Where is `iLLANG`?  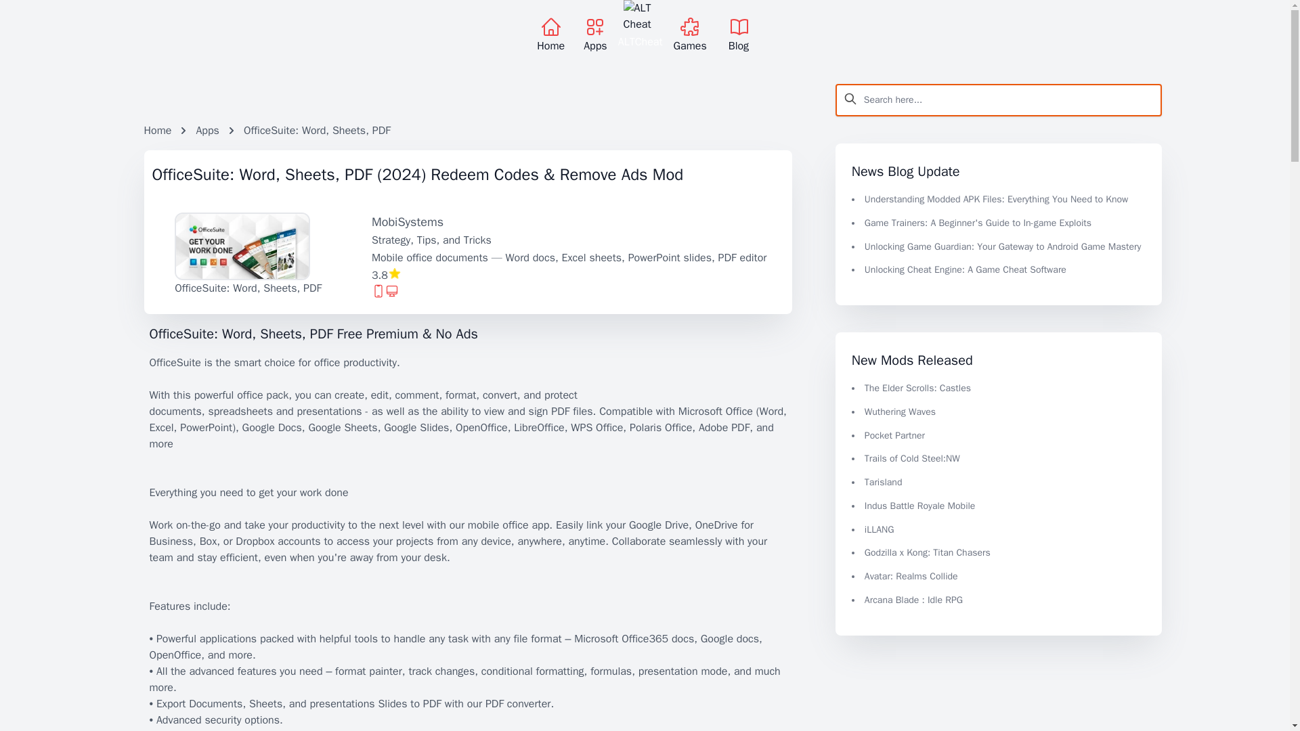
iLLANG is located at coordinates (879, 529).